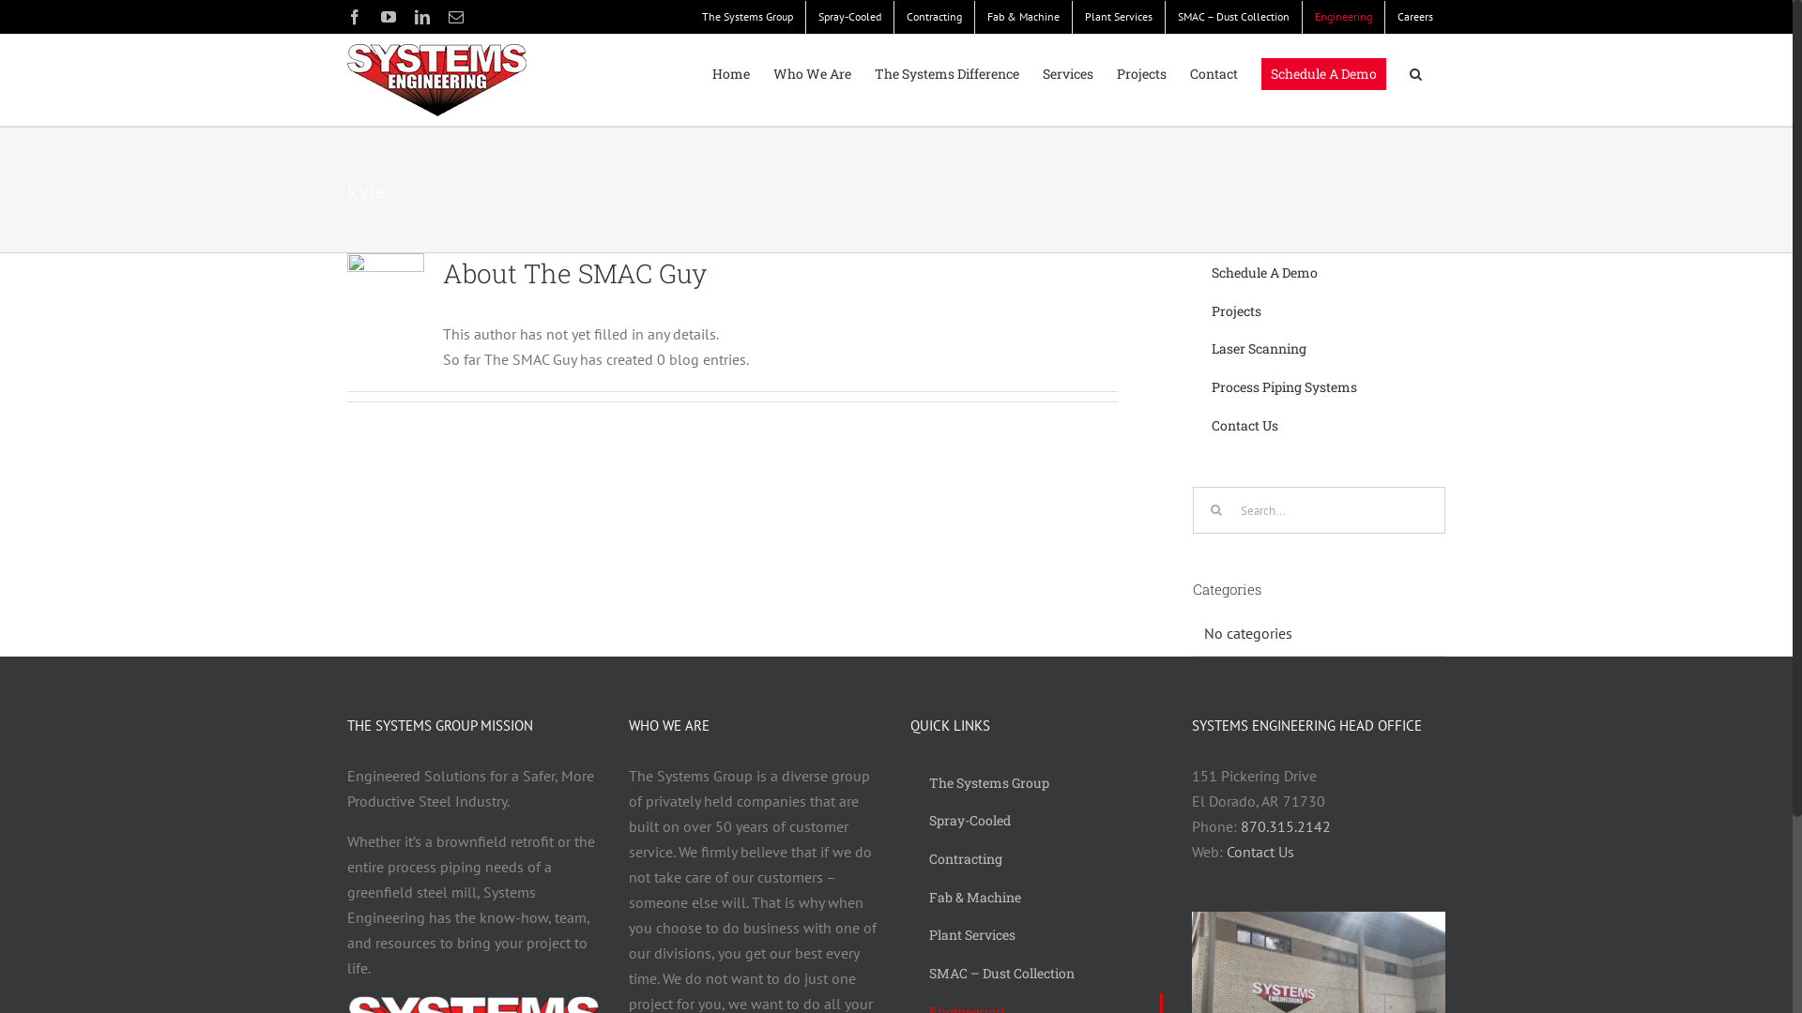 The width and height of the screenshot is (1802, 1013). What do you see at coordinates (1141, 74) in the screenshot?
I see `Projects` at bounding box center [1141, 74].